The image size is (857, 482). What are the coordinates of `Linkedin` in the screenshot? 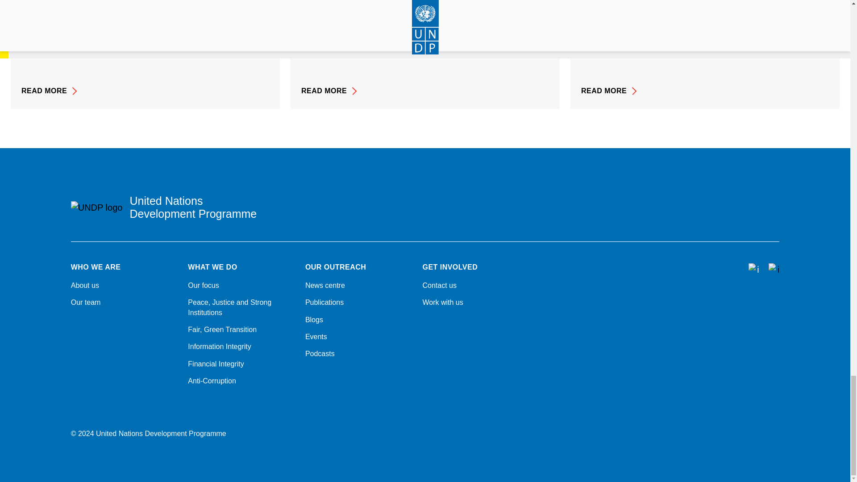 It's located at (752, 295).